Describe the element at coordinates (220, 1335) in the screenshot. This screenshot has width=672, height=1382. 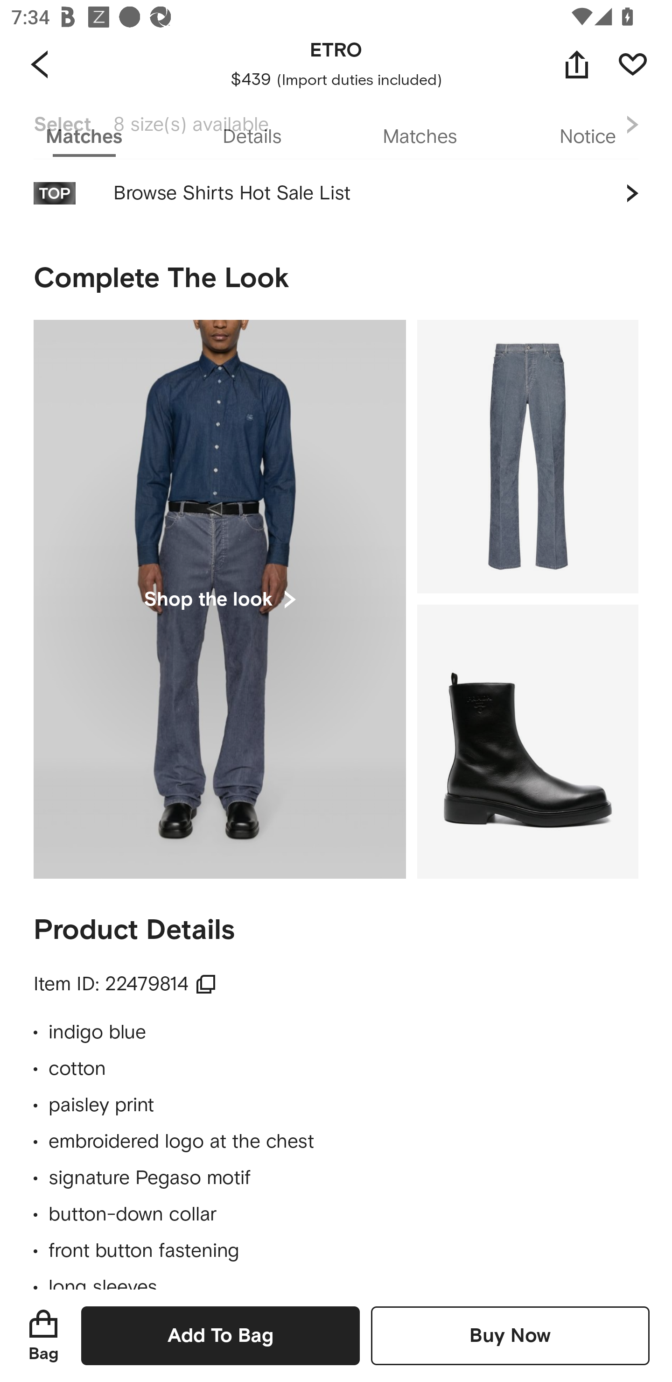
I see `Add To Bag` at that location.